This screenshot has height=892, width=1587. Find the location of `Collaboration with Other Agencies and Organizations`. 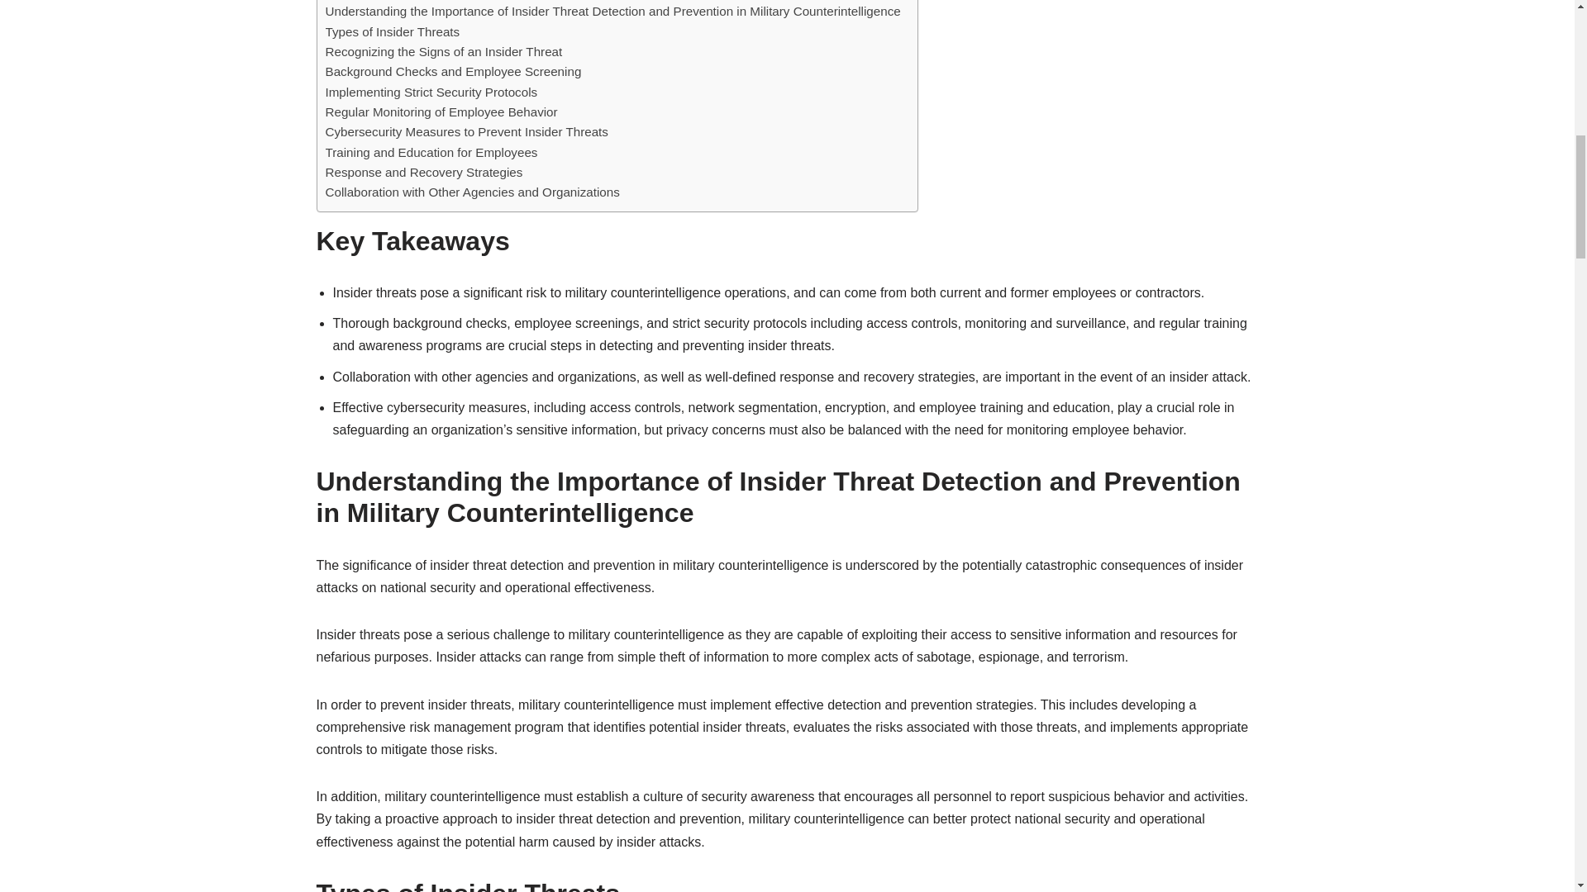

Collaboration with Other Agencies and Organizations is located at coordinates (473, 192).